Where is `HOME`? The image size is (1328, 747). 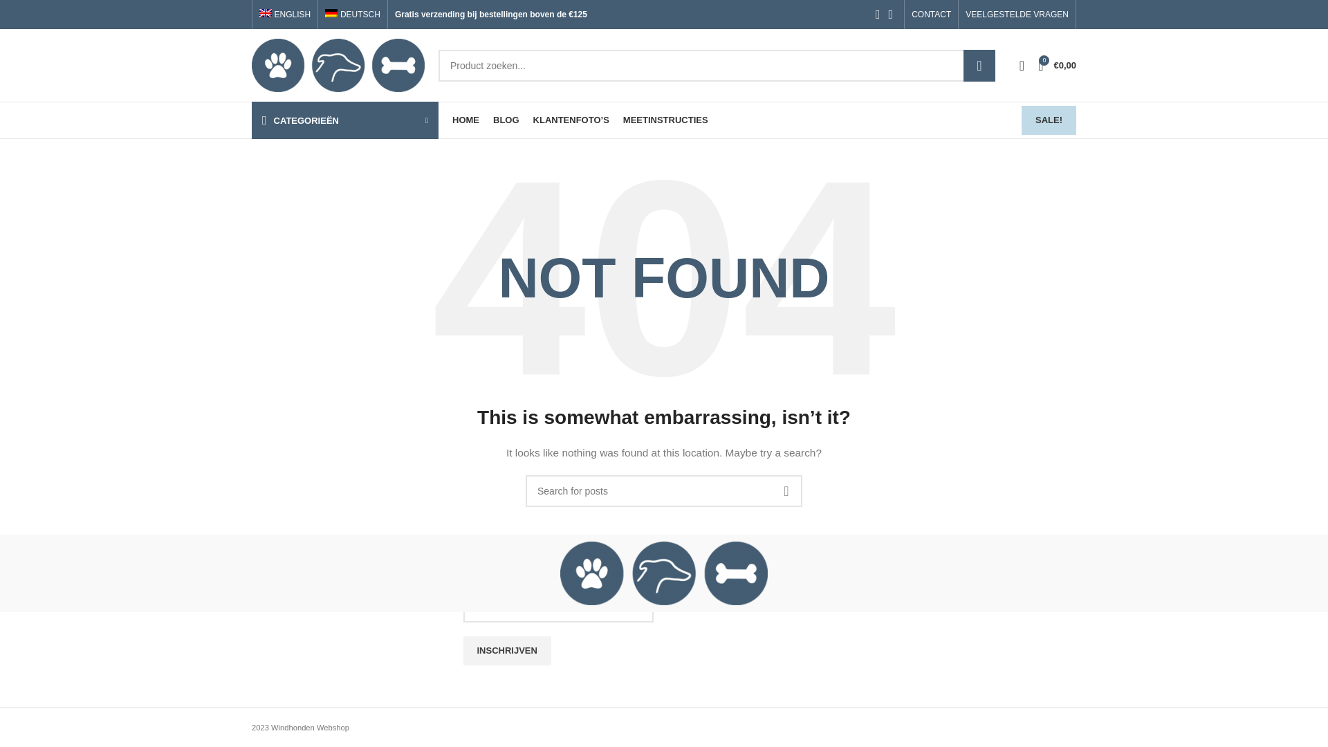 HOME is located at coordinates (466, 120).